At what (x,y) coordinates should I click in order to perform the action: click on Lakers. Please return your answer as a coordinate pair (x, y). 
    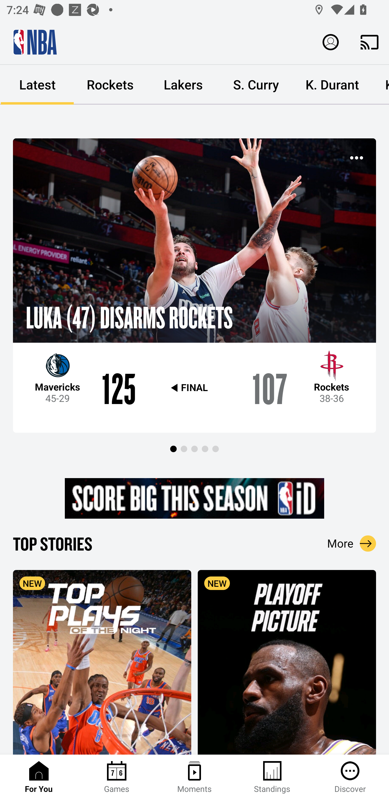
    Looking at the image, I should click on (183, 85).